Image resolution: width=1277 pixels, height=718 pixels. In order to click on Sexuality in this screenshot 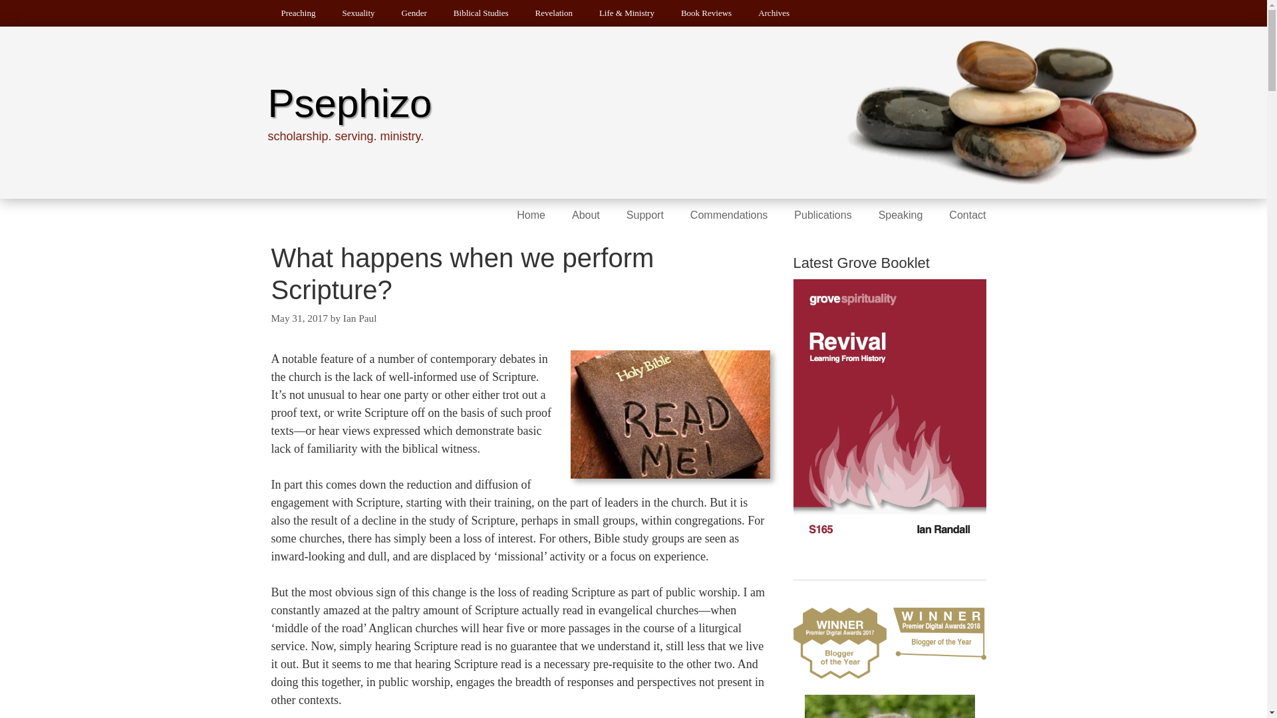, I will do `click(358, 13)`.